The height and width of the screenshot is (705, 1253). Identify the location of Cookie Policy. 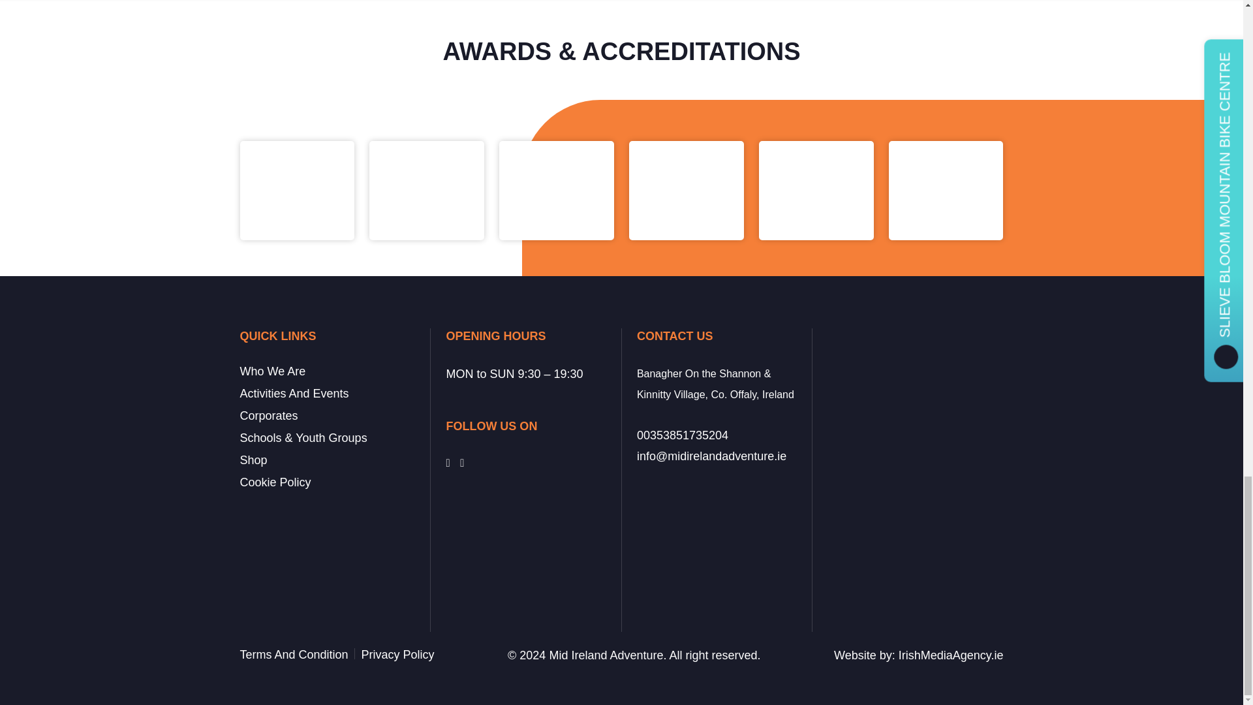
(275, 482).